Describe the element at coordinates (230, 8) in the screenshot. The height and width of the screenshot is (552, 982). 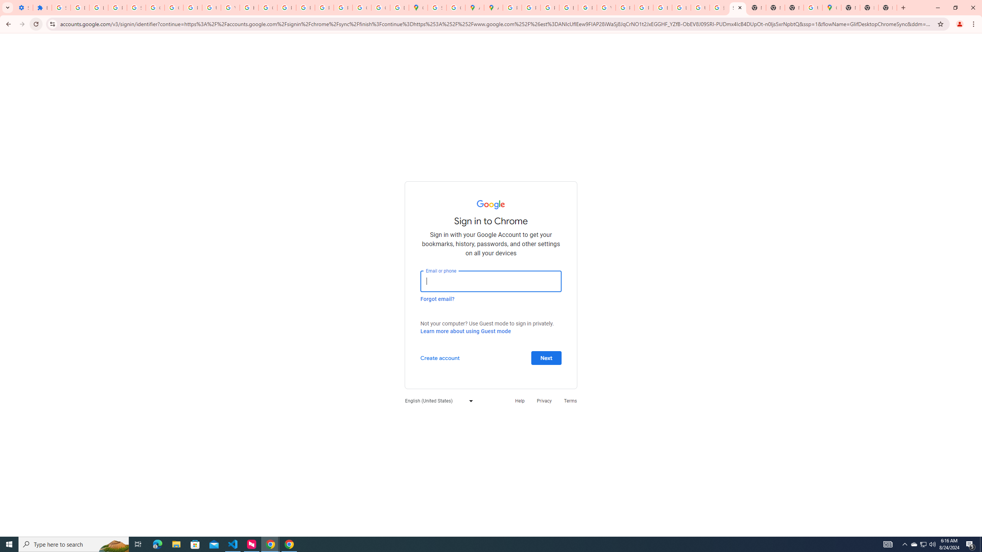
I see `YouTube` at that location.